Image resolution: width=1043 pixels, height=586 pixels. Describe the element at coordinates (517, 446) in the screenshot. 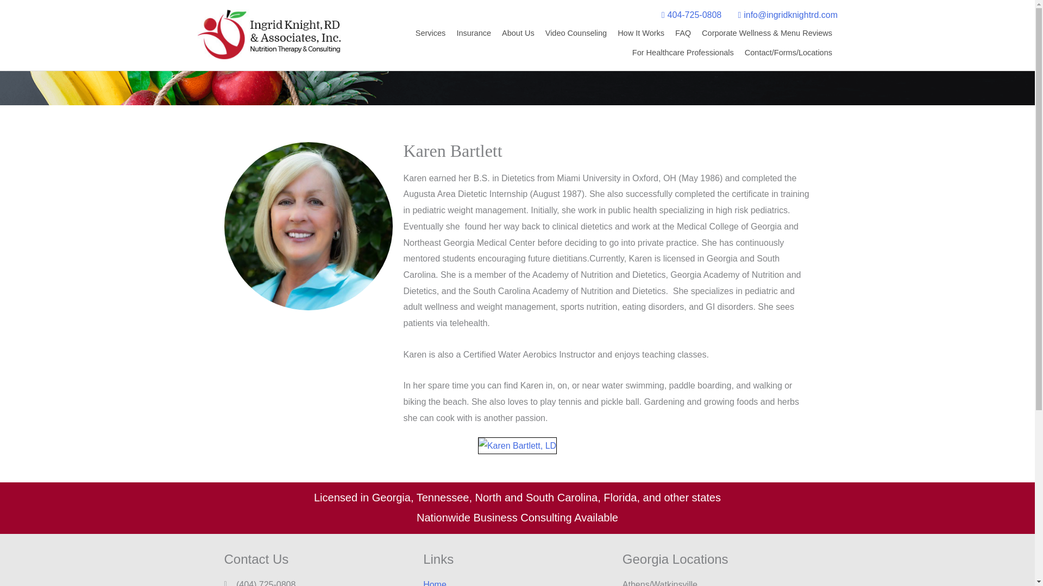

I see `Karen Bartlett, LD` at that location.